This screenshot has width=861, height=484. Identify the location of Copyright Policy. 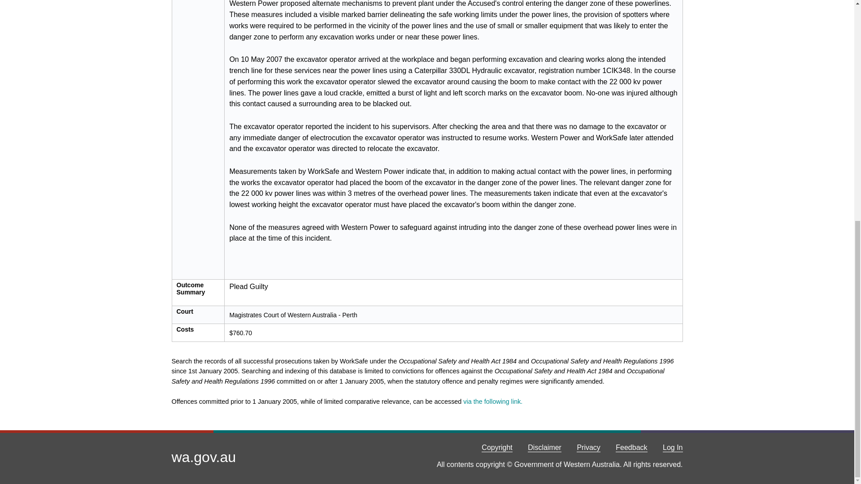
(497, 448).